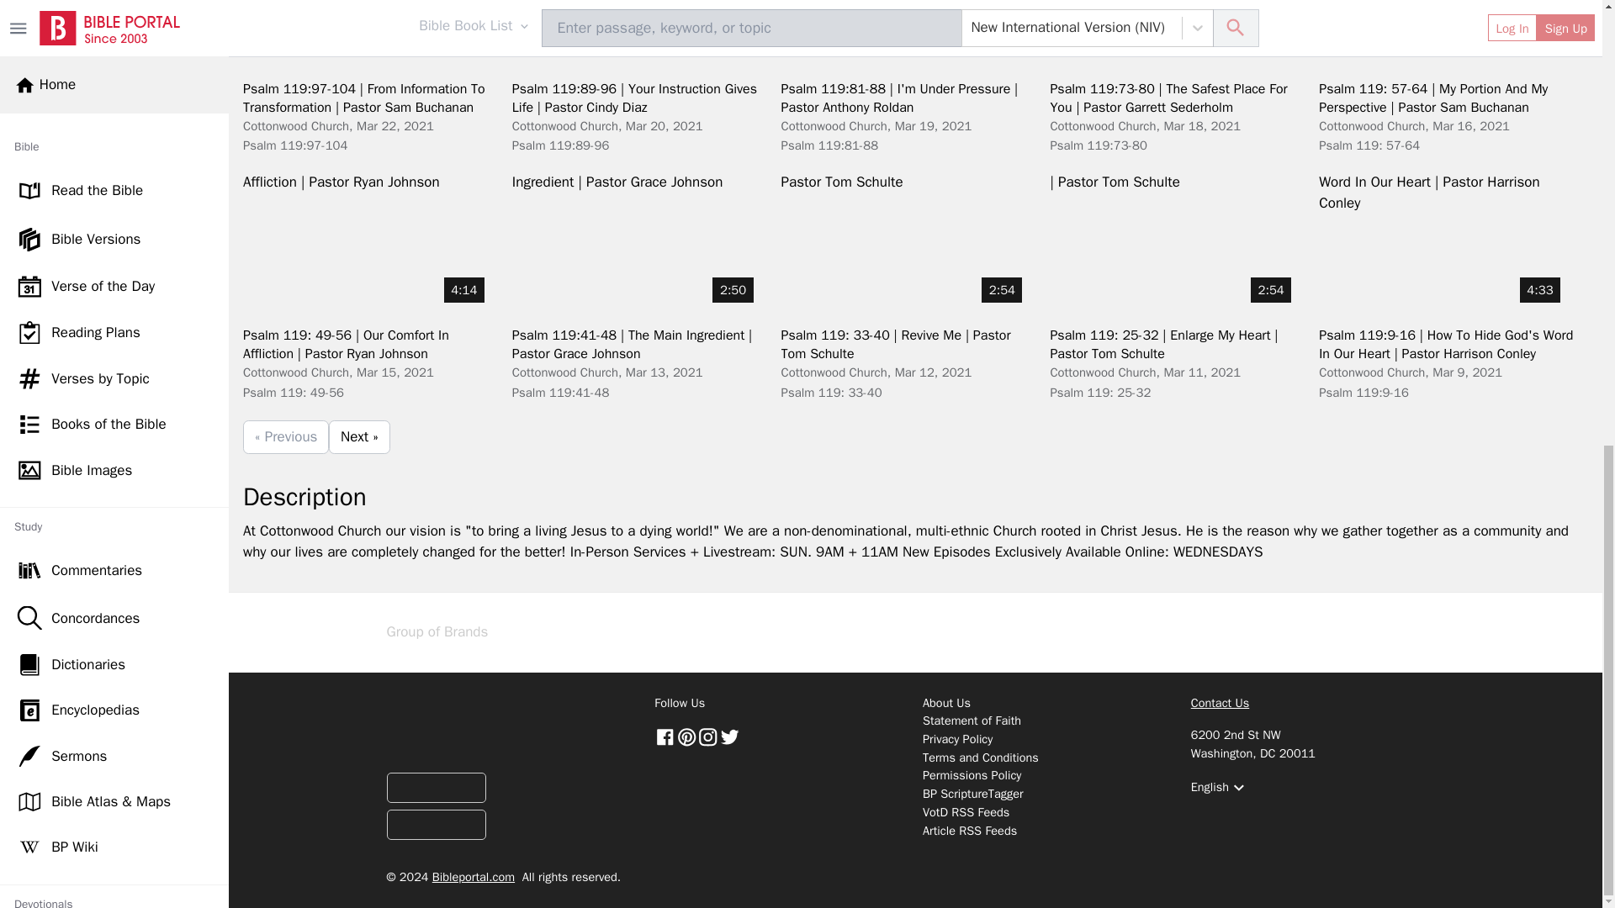  I want to click on Daily Bread, so click(114, 586).